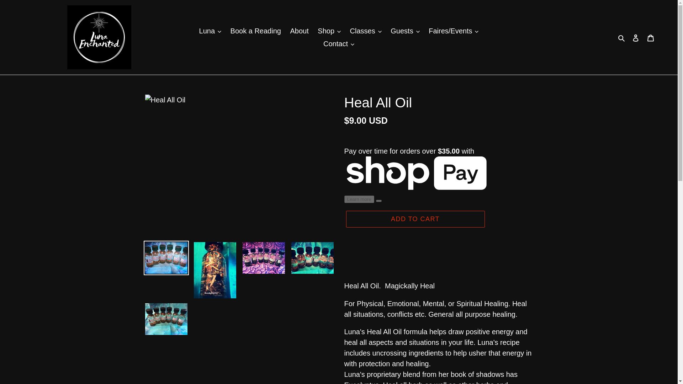 The height and width of the screenshot is (384, 683). I want to click on Book a Reading, so click(255, 31).